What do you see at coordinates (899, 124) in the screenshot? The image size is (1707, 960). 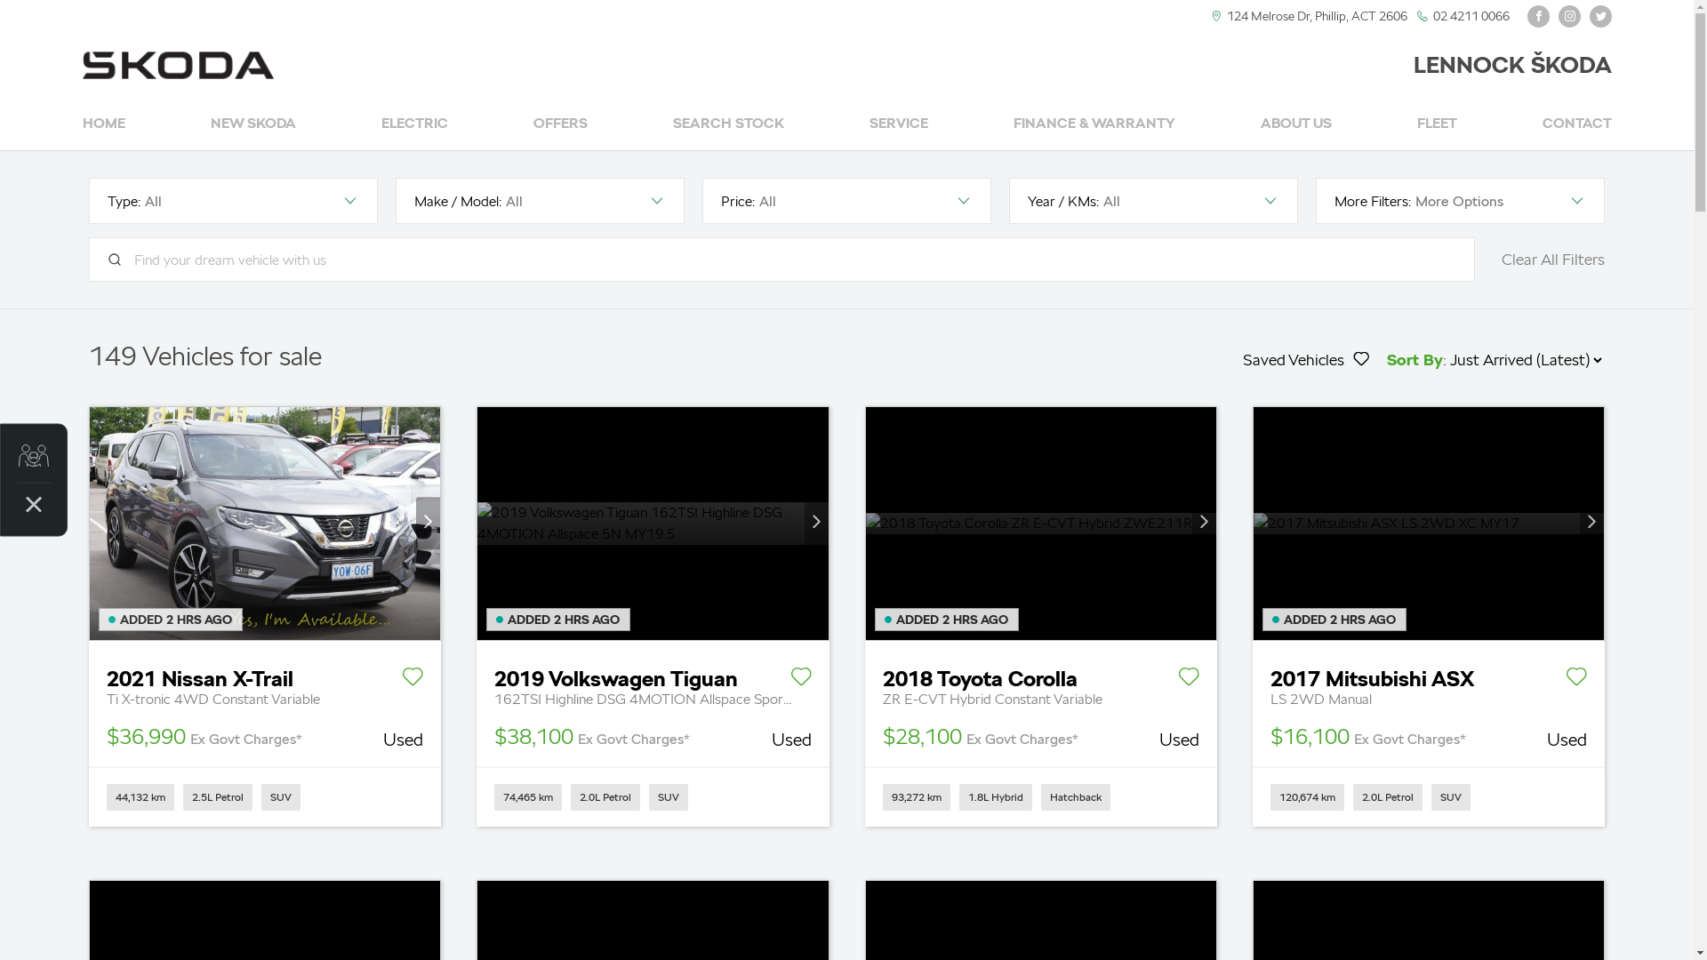 I see `SERVICE` at bounding box center [899, 124].